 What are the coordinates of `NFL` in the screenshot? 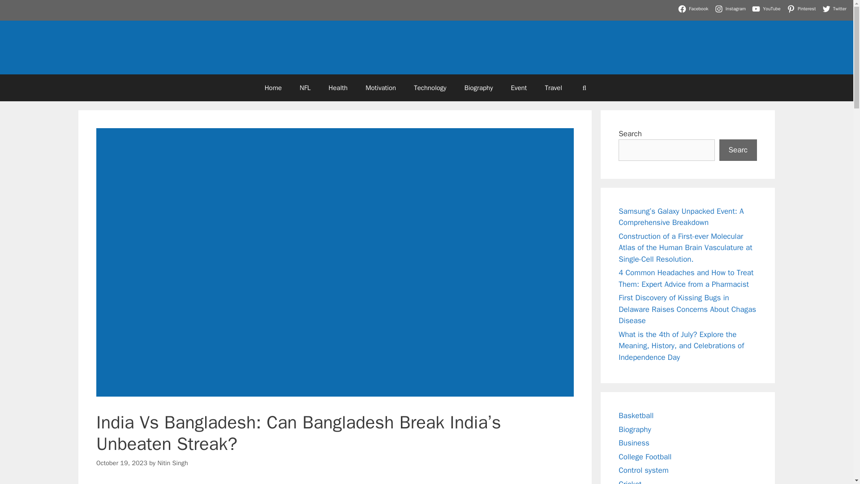 It's located at (305, 88).